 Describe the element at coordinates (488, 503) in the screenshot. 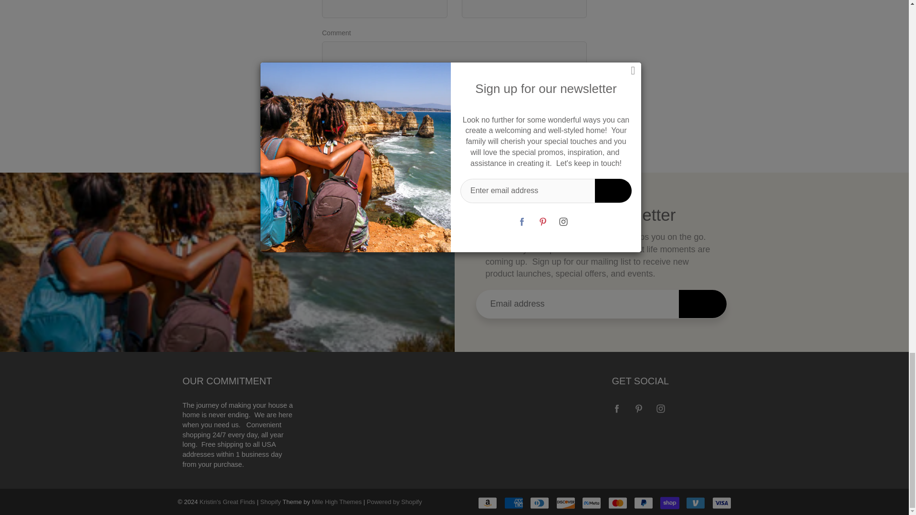

I see `Amazon` at that location.